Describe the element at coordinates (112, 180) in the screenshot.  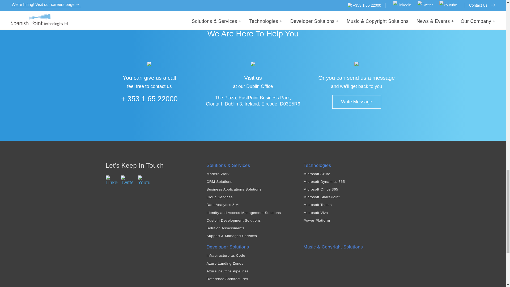
I see `Spanish Point Linkedin` at that location.